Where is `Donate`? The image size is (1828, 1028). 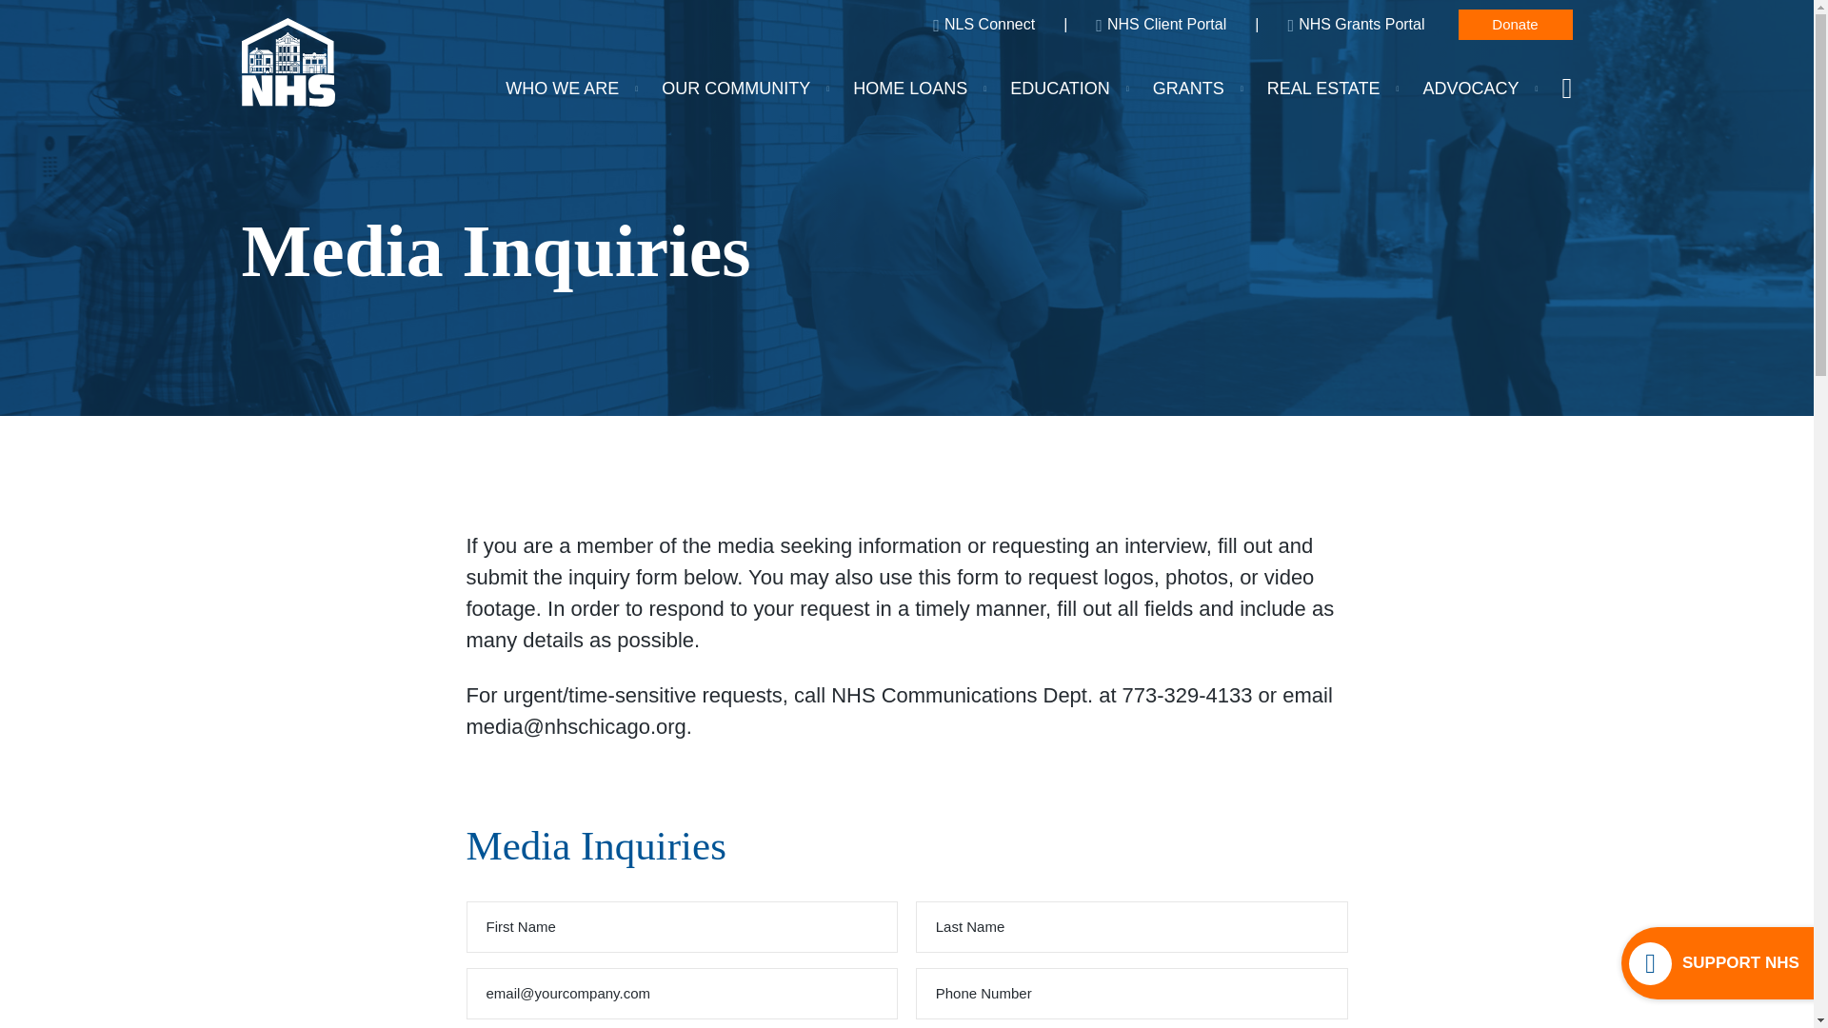 Donate is located at coordinates (1516, 25).